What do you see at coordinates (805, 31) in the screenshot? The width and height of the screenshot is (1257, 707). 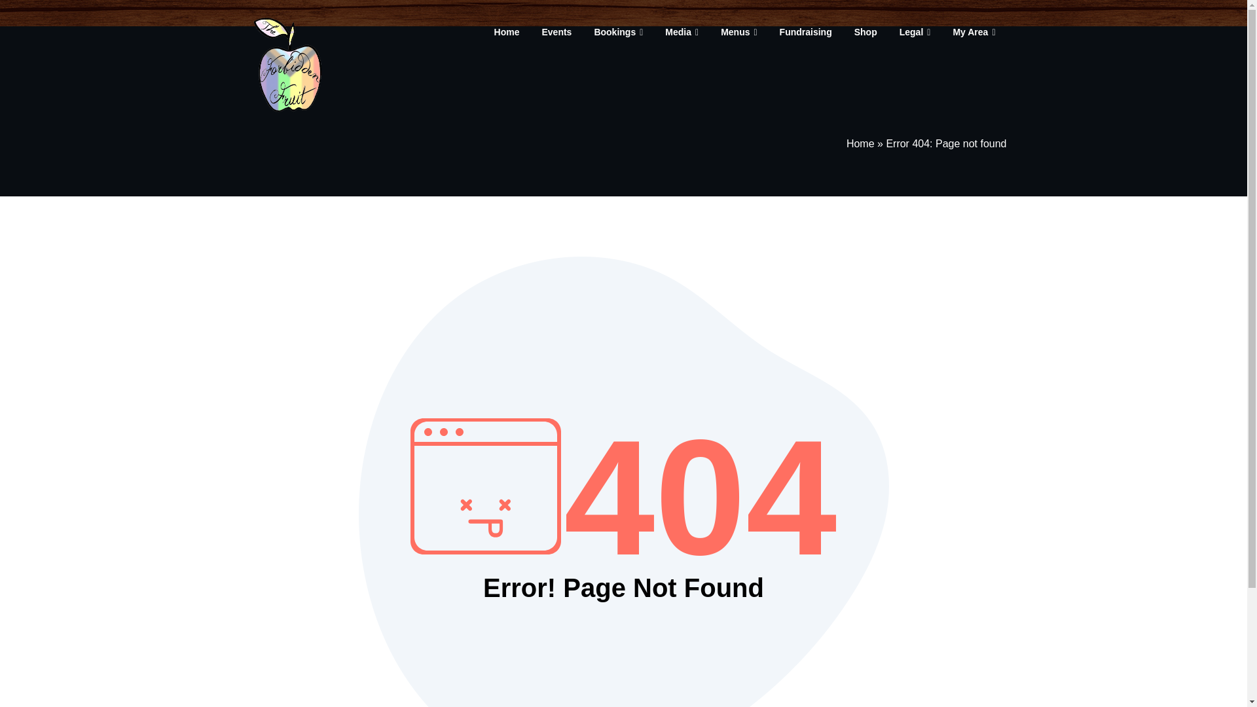 I see `Fundraising` at bounding box center [805, 31].